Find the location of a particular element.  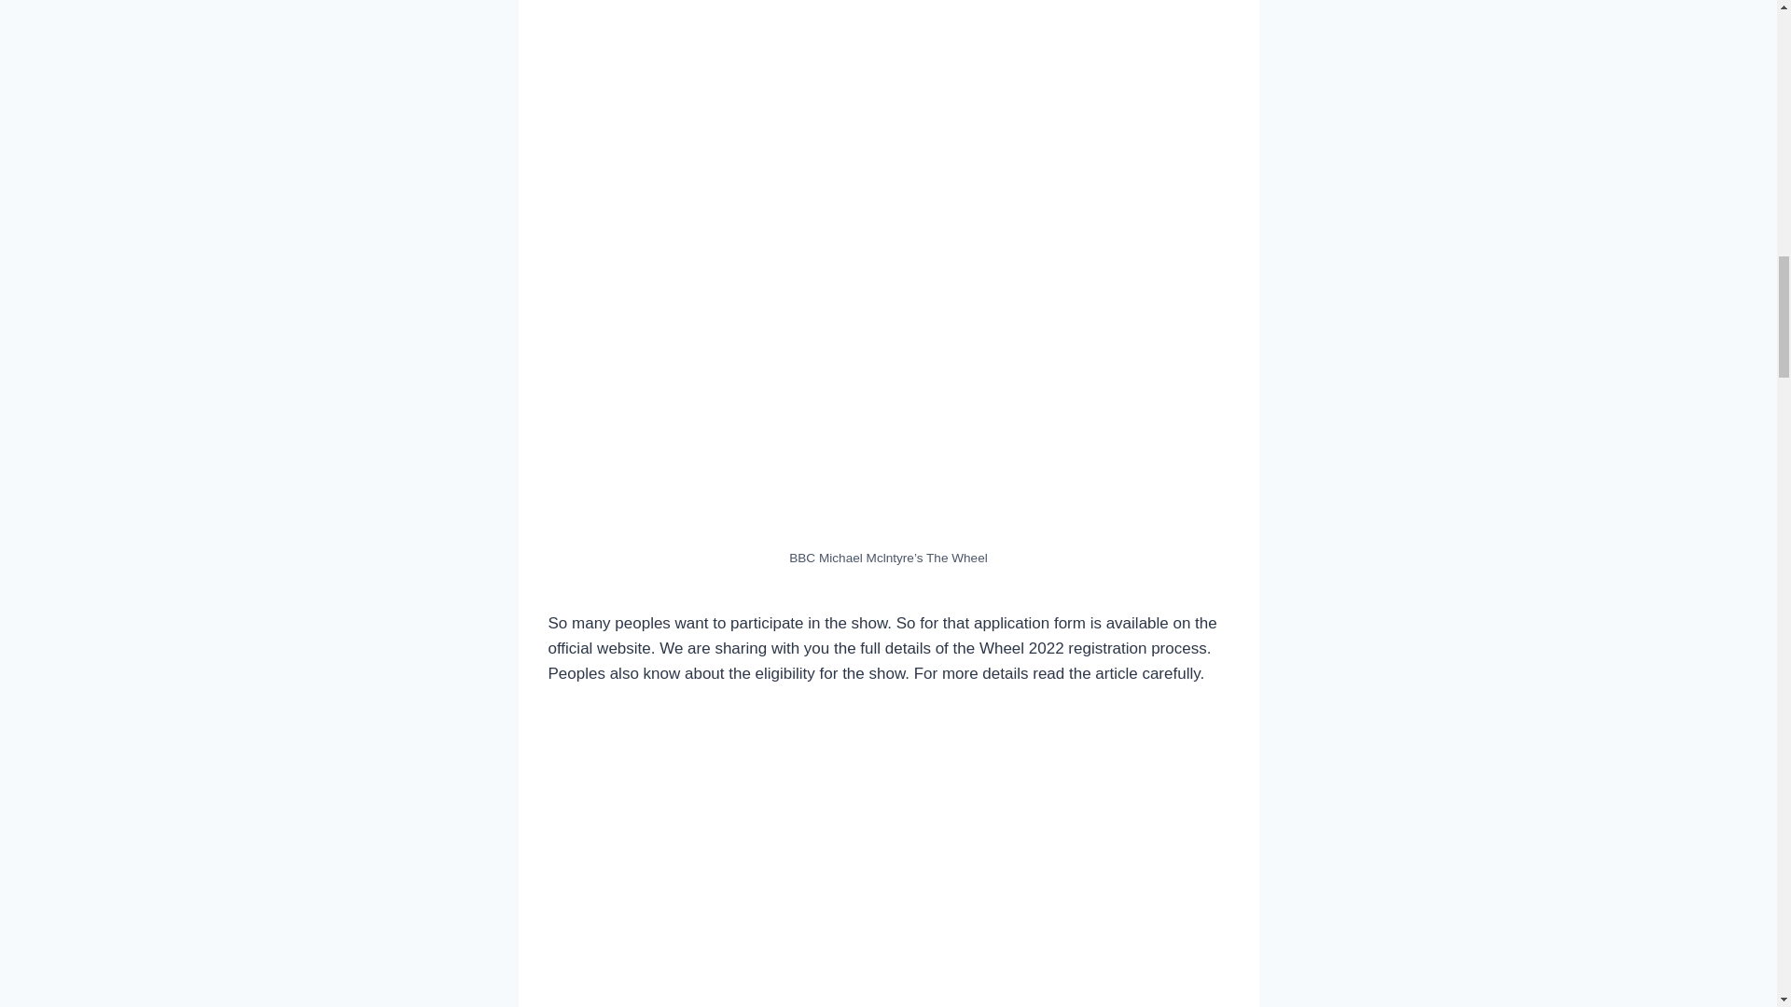

Advertisement is located at coordinates (888, 401).